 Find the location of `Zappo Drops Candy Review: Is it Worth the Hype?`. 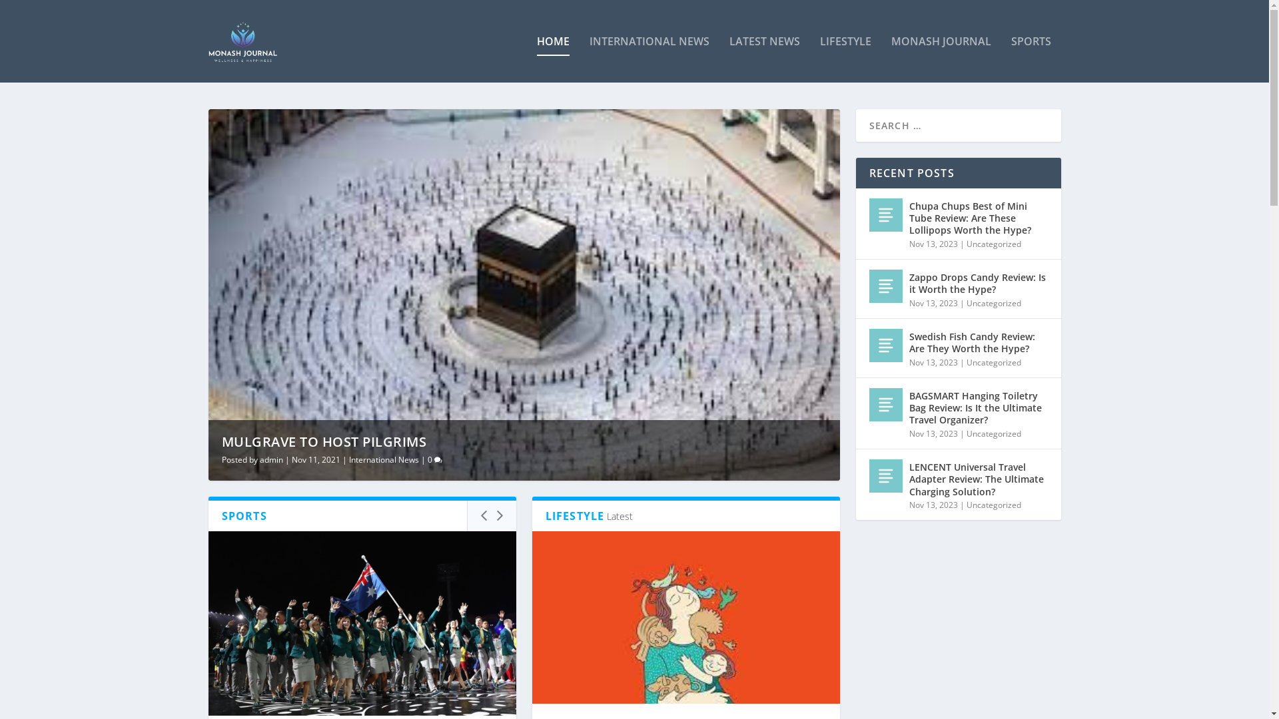

Zappo Drops Candy Review: Is it Worth the Hype? is located at coordinates (885, 286).